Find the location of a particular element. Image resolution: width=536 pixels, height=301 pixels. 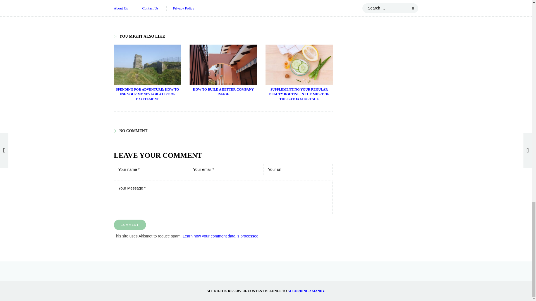

HOW TO BUILD A BETTER COMPANY IMAGE is located at coordinates (223, 92).